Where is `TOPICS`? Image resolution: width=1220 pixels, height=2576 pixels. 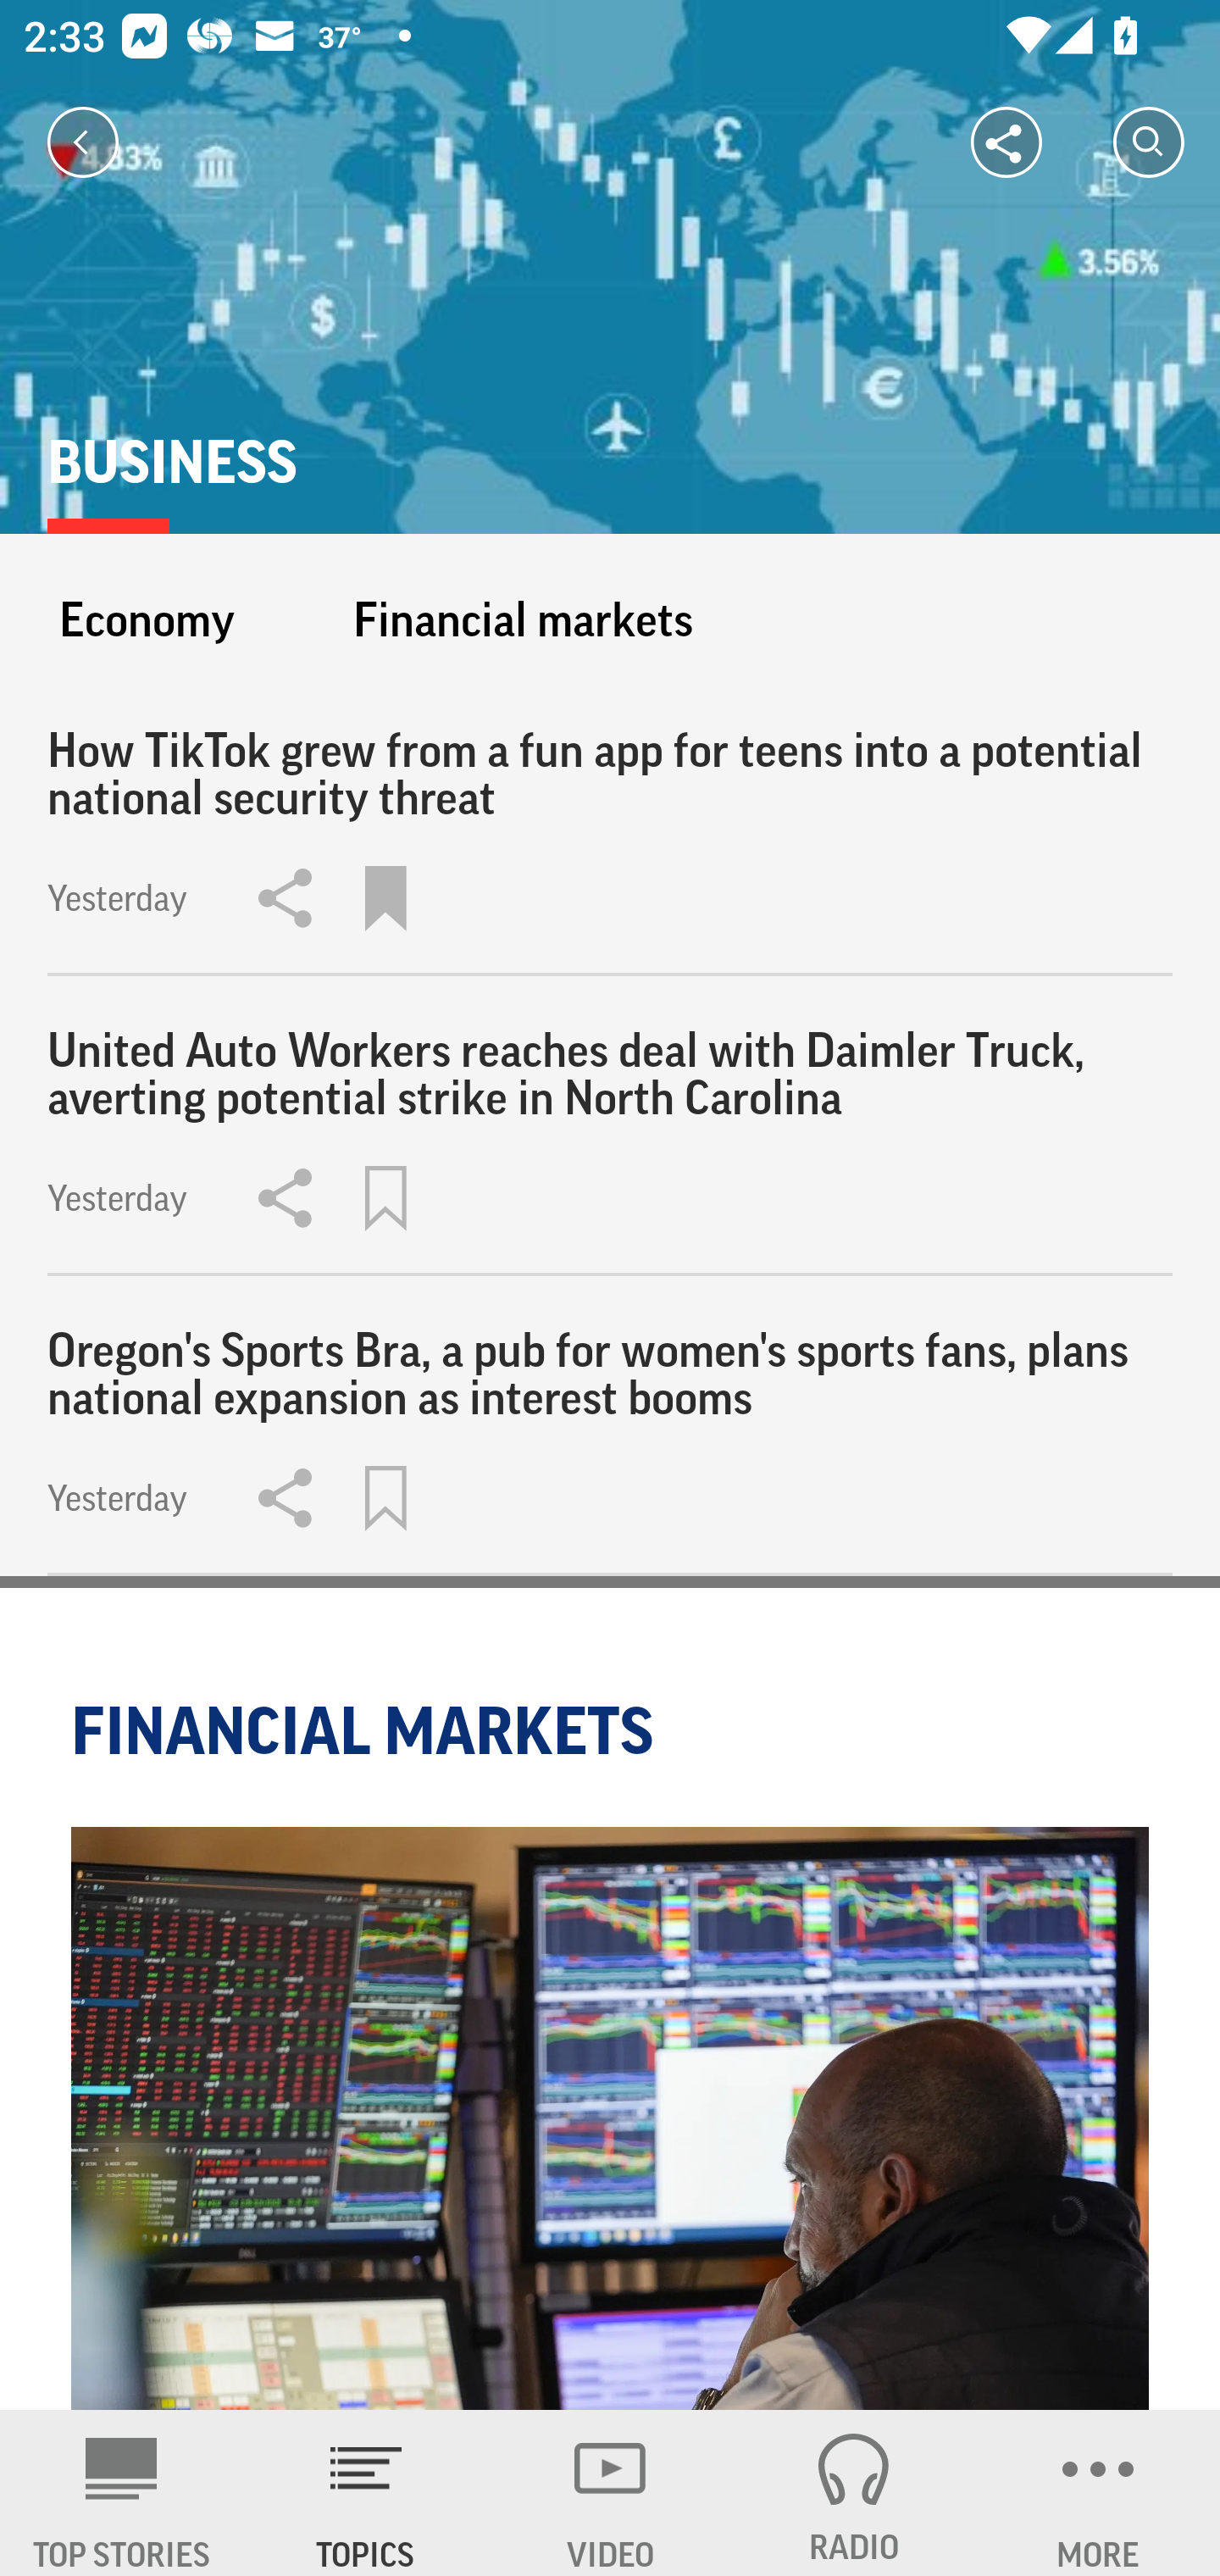
TOPICS is located at coordinates (366, 2493).